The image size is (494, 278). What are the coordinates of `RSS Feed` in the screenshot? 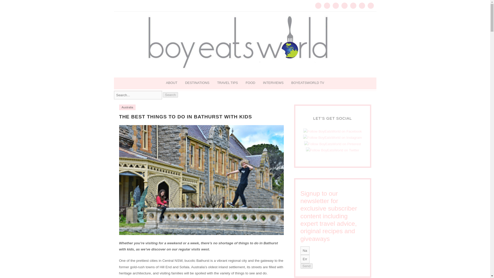 It's located at (362, 5).